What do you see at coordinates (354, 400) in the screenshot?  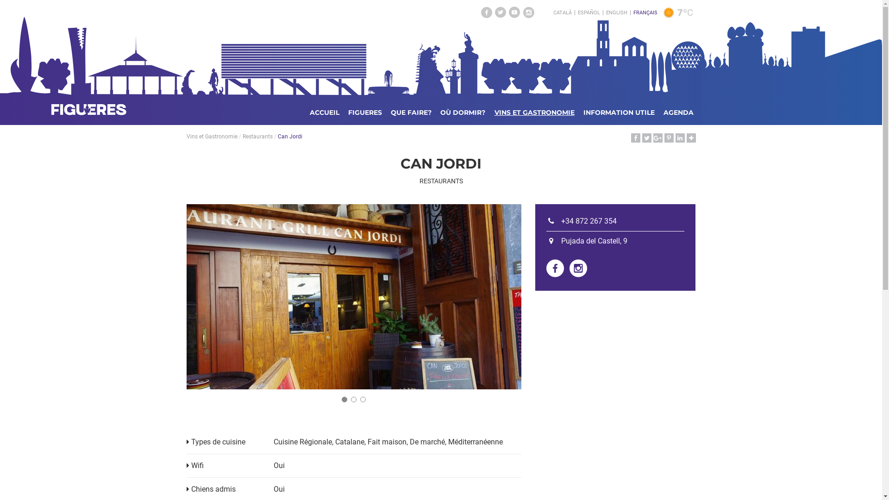 I see `2` at bounding box center [354, 400].